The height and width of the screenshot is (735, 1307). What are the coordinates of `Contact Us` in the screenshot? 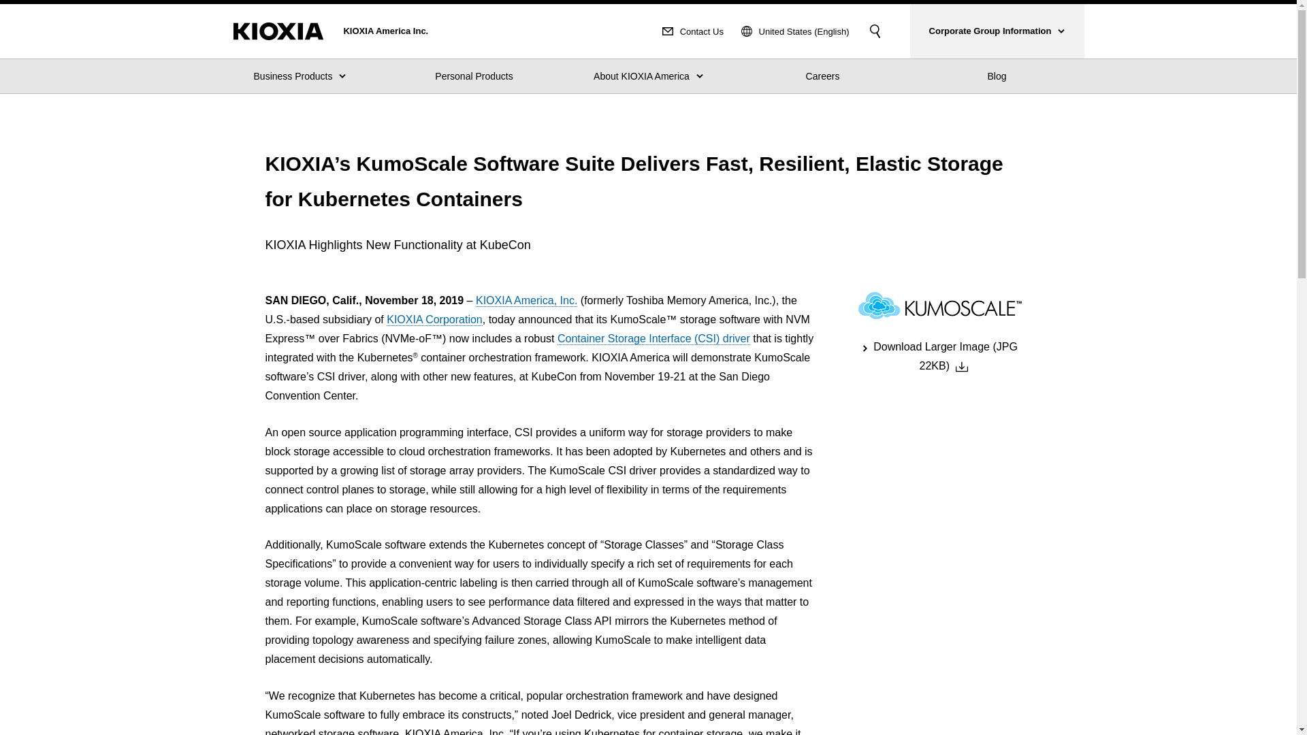 It's located at (693, 31).